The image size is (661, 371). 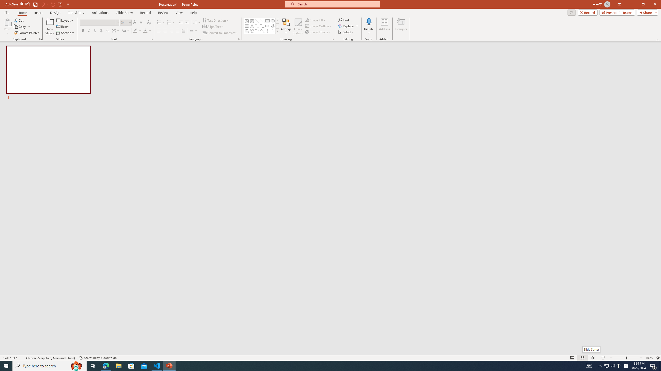 What do you see at coordinates (161, 23) in the screenshot?
I see `Bullets` at bounding box center [161, 23].